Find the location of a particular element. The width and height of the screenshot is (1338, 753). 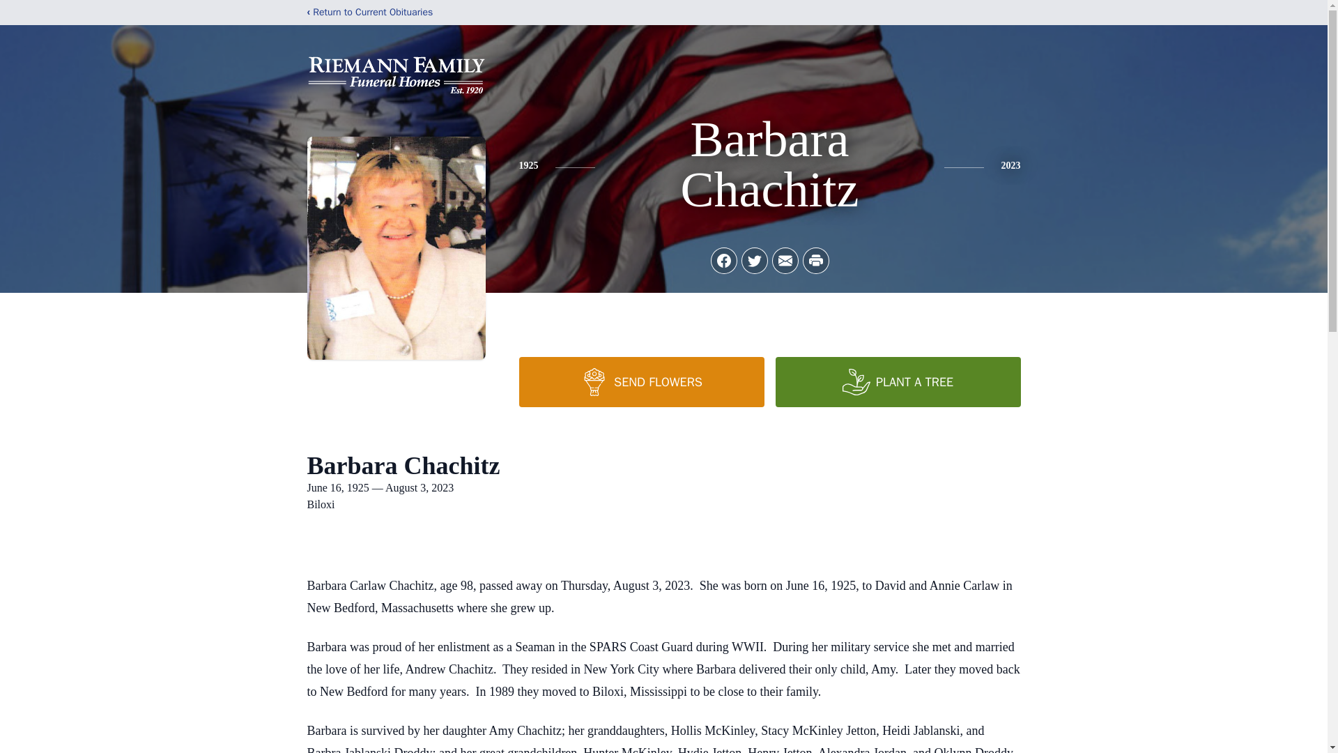

PLANT A TREE is located at coordinates (897, 382).